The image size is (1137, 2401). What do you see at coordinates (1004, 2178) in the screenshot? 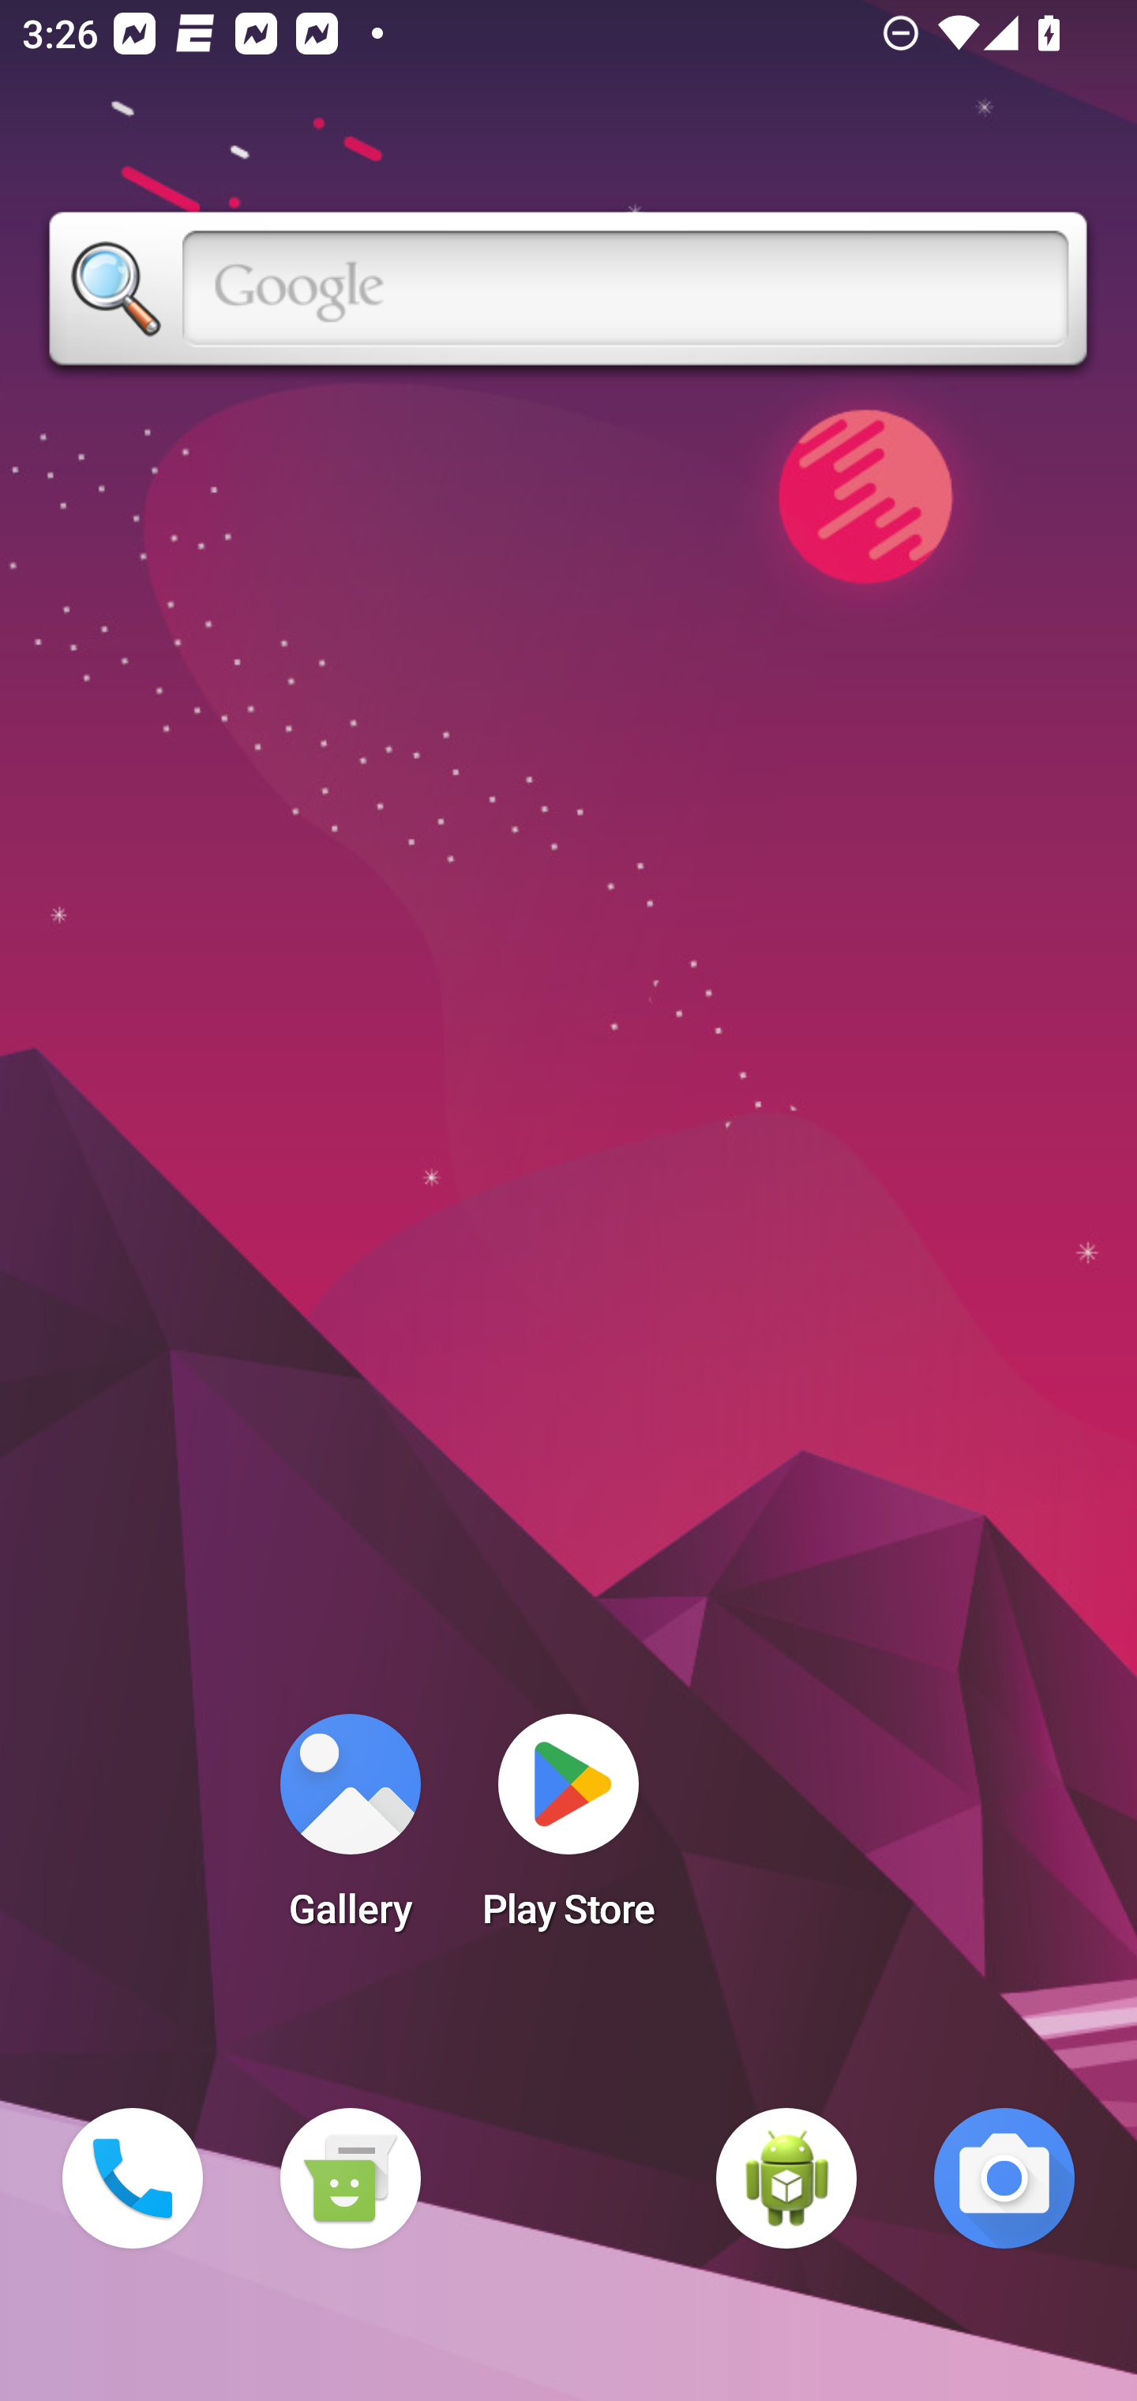
I see `Camera` at bounding box center [1004, 2178].